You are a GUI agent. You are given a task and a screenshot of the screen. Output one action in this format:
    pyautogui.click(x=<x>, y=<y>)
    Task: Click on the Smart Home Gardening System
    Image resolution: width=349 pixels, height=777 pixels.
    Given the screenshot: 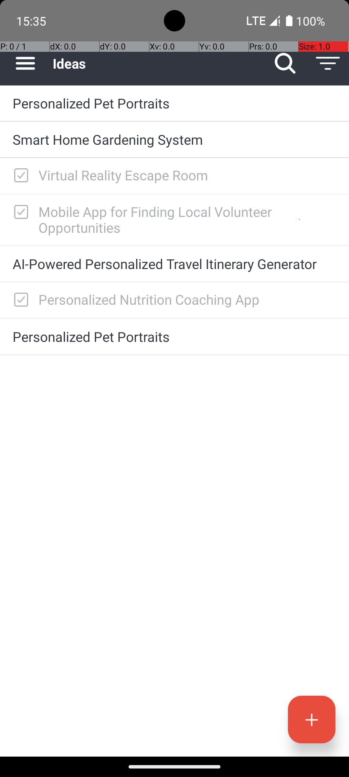 What is the action you would take?
    pyautogui.click(x=174, y=139)
    